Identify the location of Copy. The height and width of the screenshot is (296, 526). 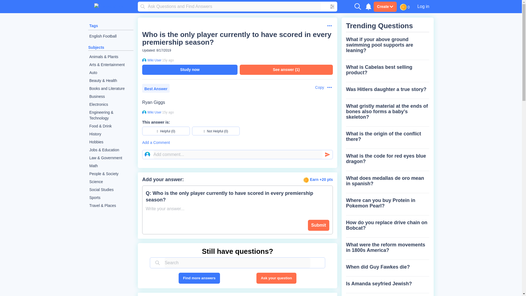
(317, 87).